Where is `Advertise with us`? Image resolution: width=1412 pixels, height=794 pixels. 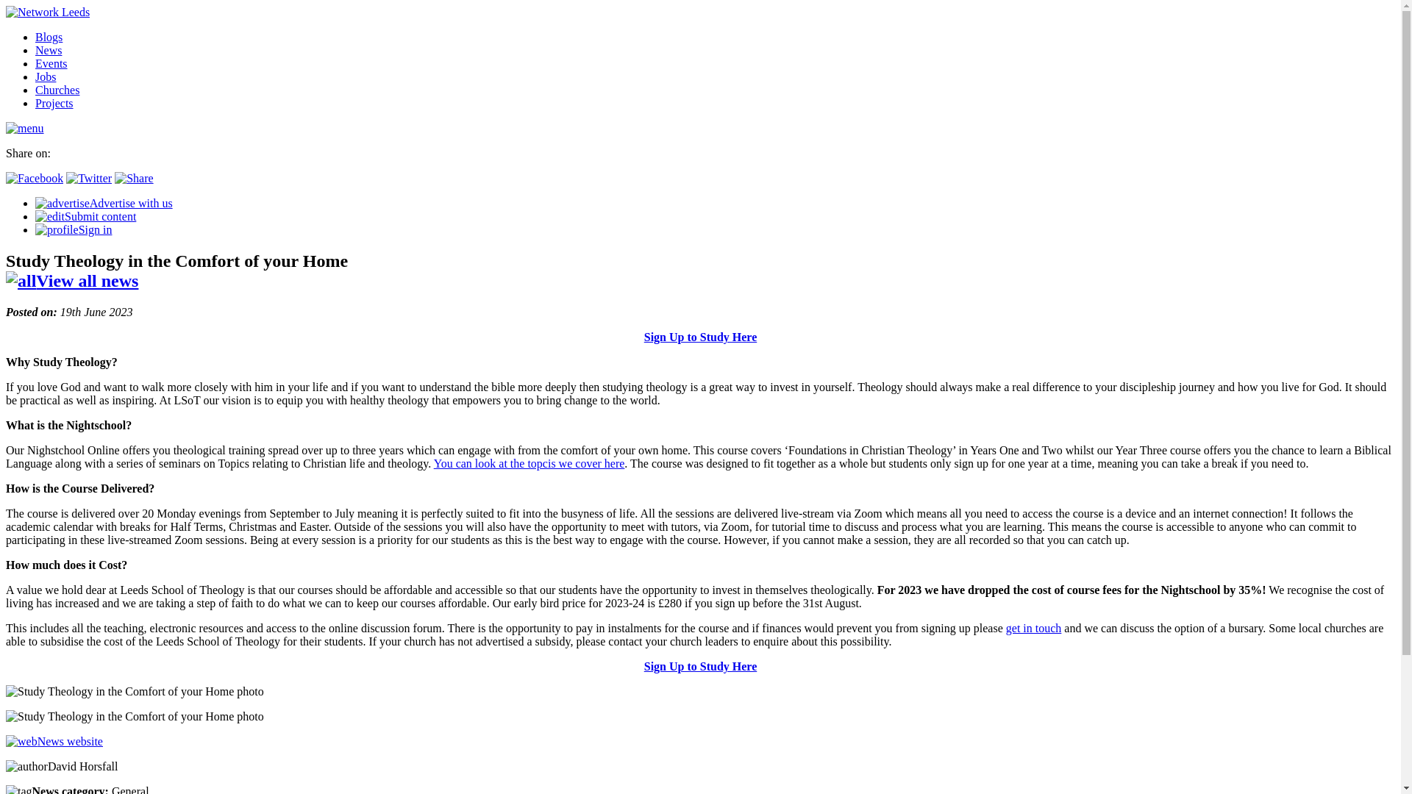 Advertise with us is located at coordinates (104, 203).